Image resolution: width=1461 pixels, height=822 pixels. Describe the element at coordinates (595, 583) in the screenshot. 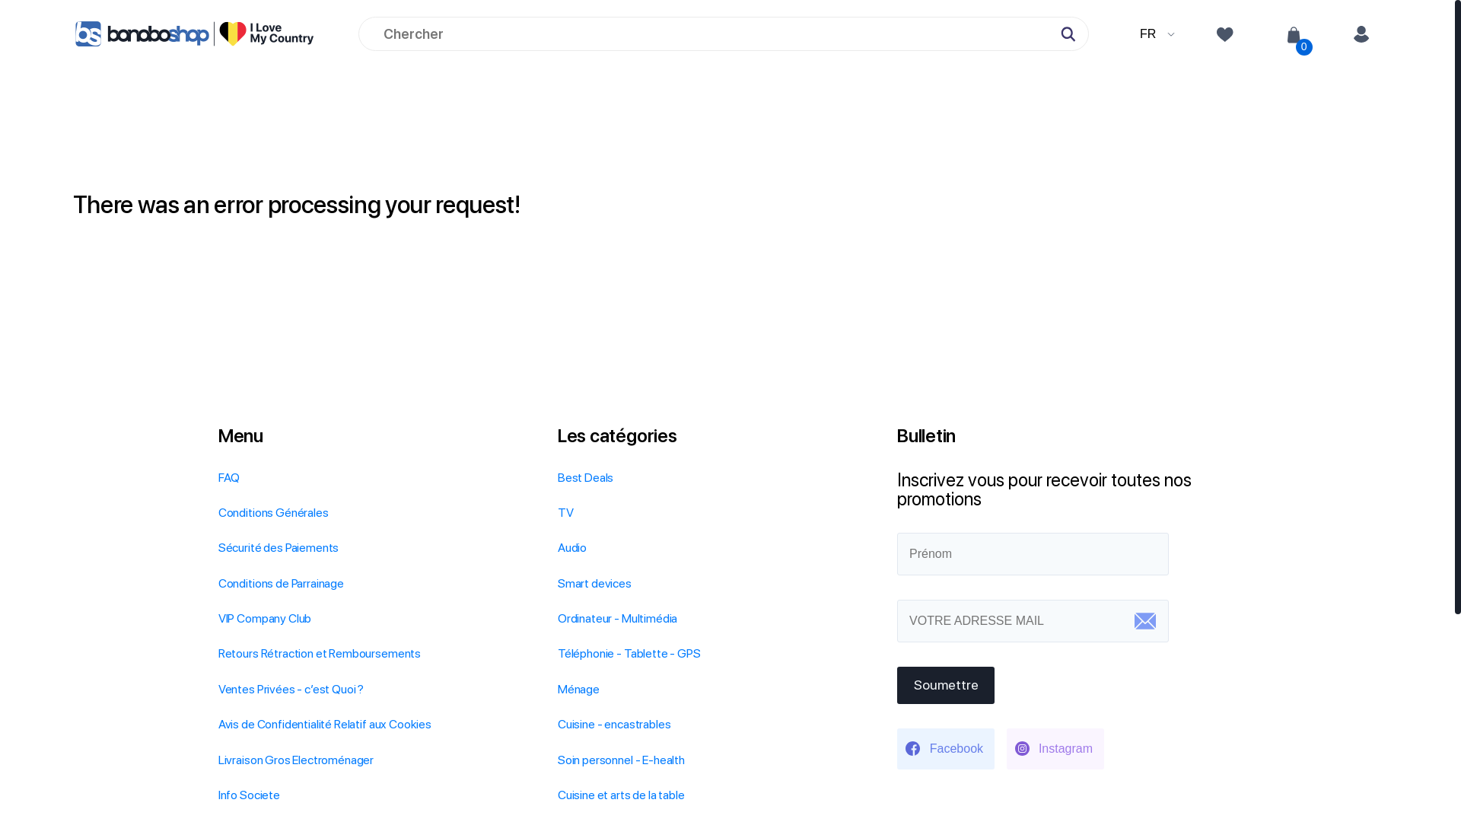

I see `Smart devices` at that location.